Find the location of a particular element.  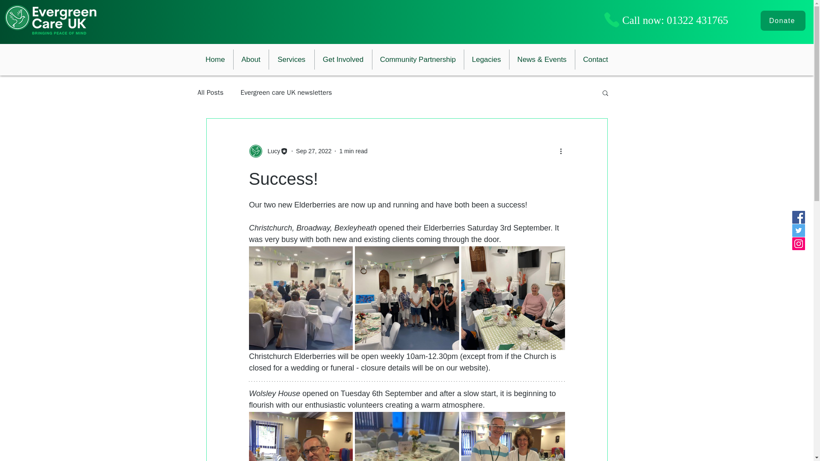

EG LOGO 2021-01.png is located at coordinates (50, 20).